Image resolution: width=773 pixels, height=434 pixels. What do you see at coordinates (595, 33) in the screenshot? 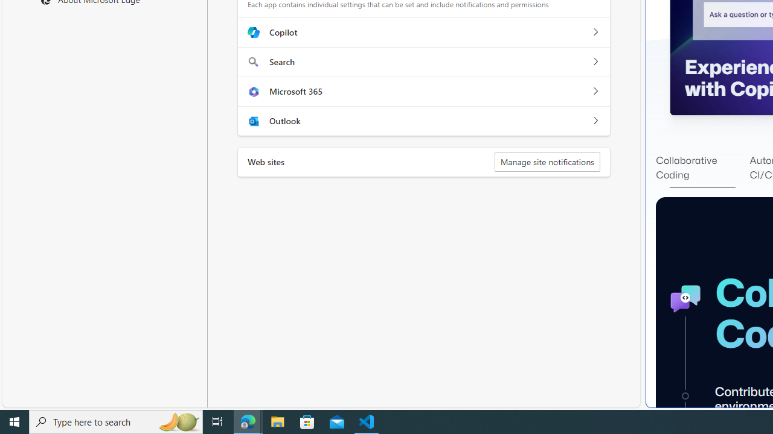
I see `Copilot` at bounding box center [595, 33].